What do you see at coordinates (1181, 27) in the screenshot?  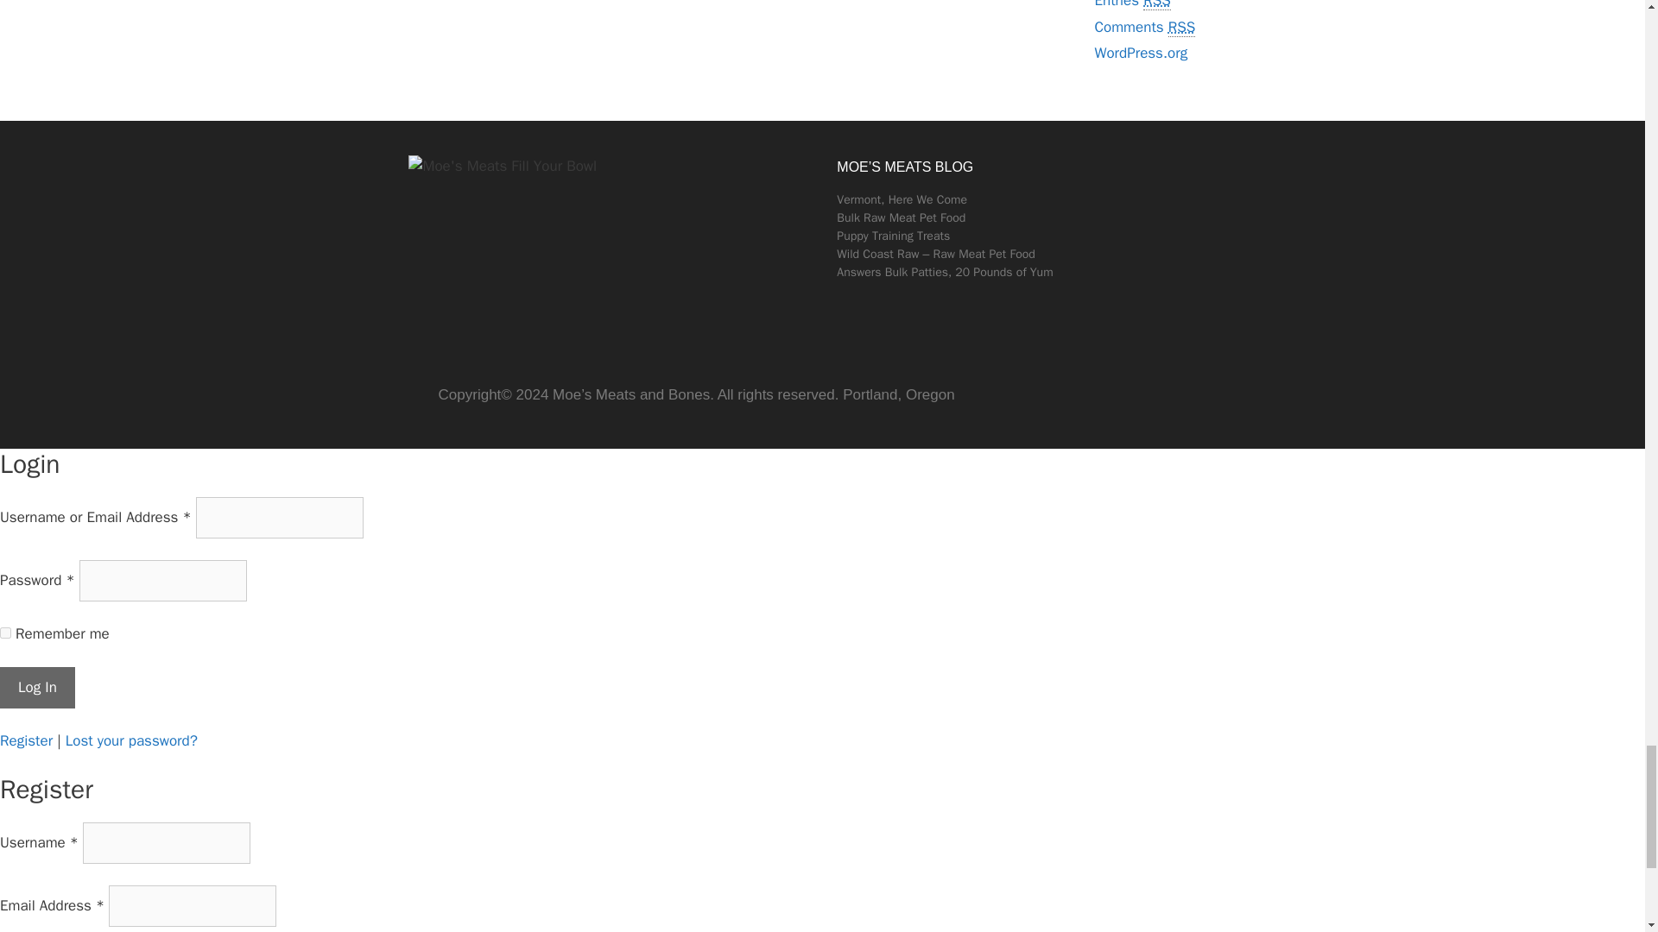 I see `Really Simple Syndication` at bounding box center [1181, 27].